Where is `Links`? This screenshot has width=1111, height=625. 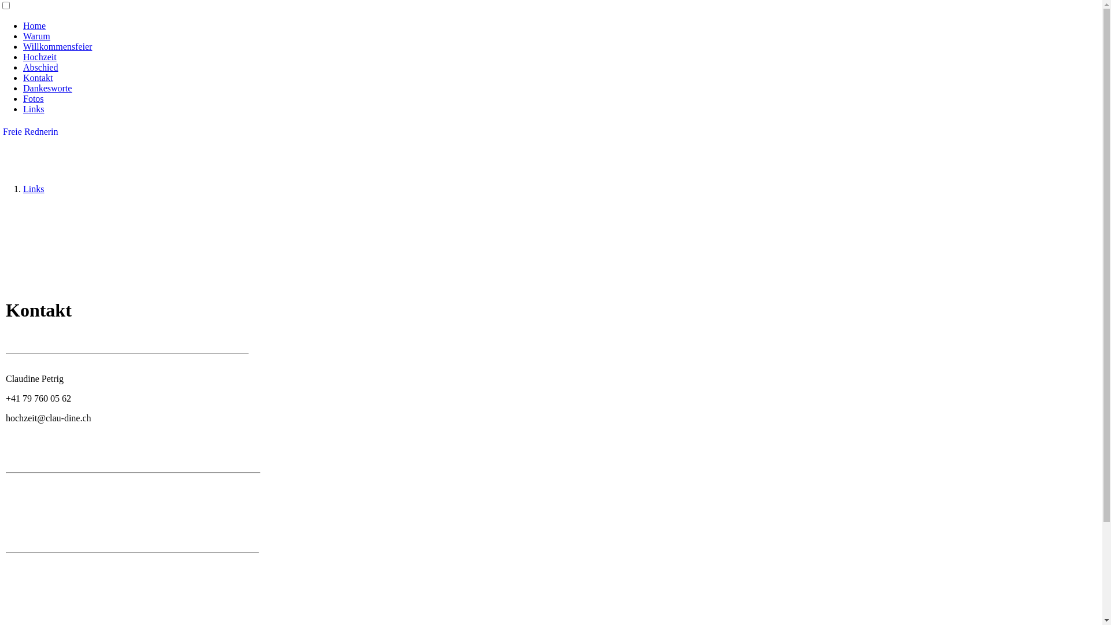 Links is located at coordinates (34, 189).